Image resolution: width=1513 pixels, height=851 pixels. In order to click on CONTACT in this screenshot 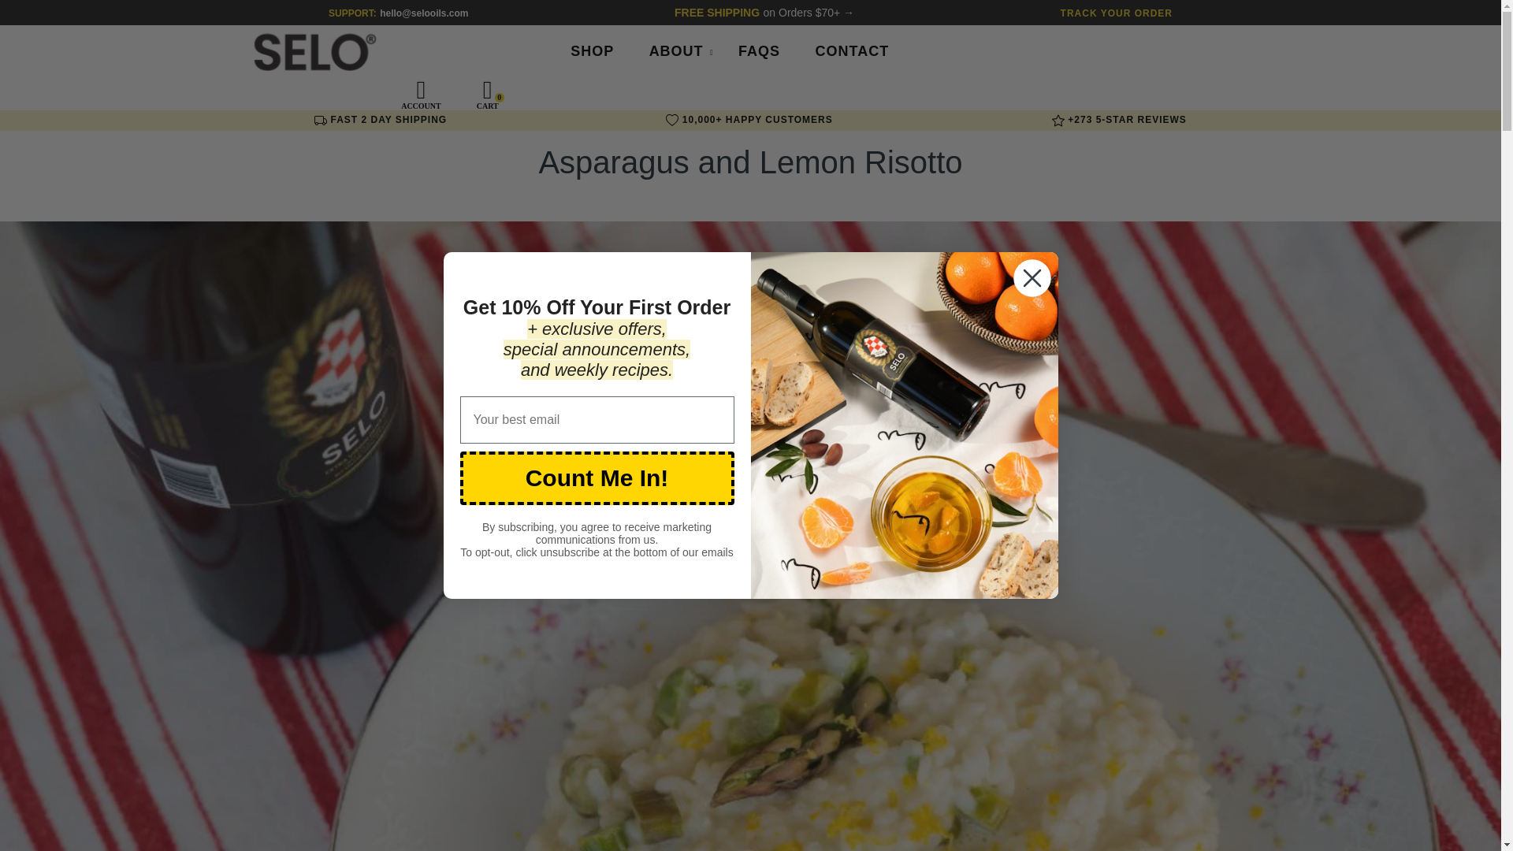, I will do `click(853, 50)`.